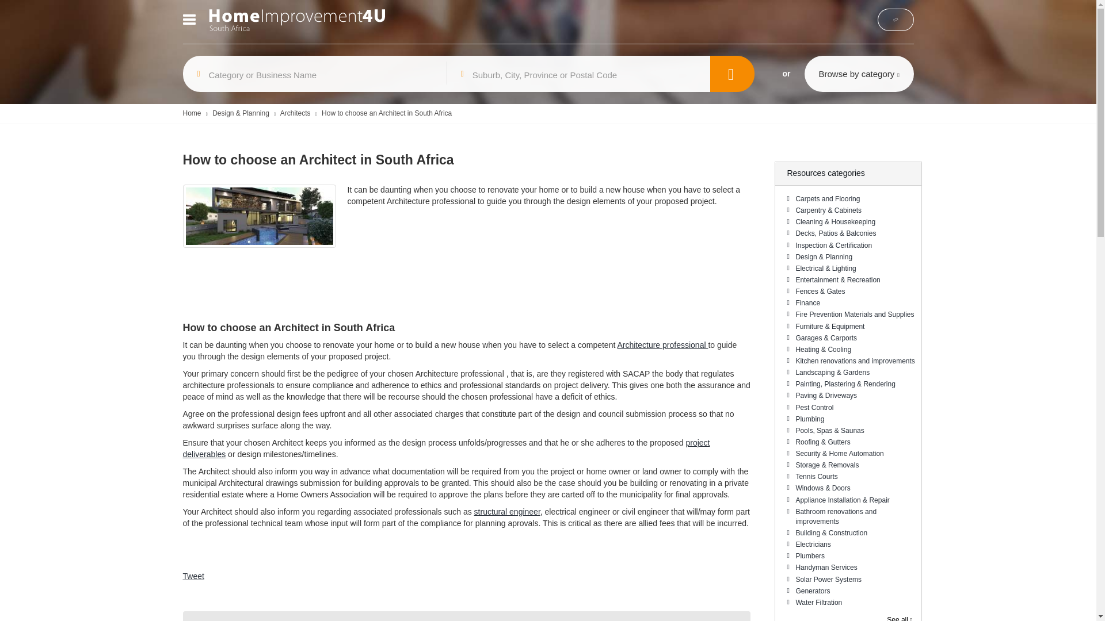 The width and height of the screenshot is (1105, 621). What do you see at coordinates (662, 345) in the screenshot?
I see `Architecture professional` at bounding box center [662, 345].